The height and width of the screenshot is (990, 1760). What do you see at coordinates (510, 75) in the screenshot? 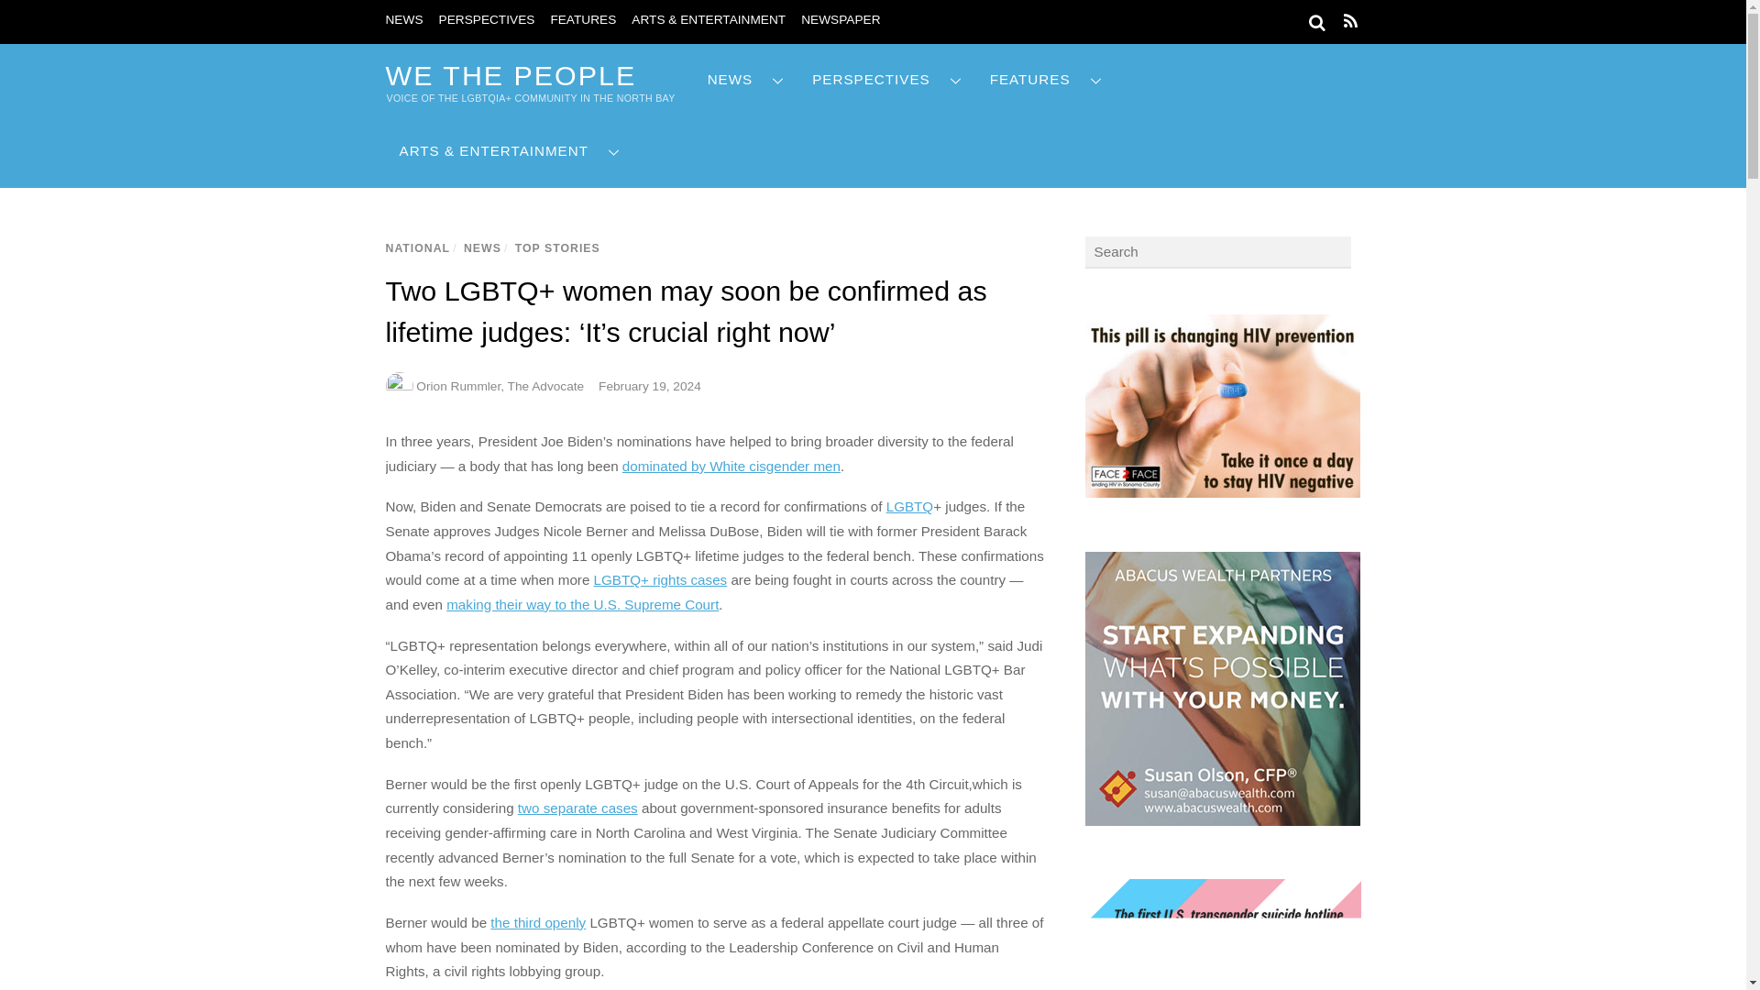
I see `We The People` at bounding box center [510, 75].